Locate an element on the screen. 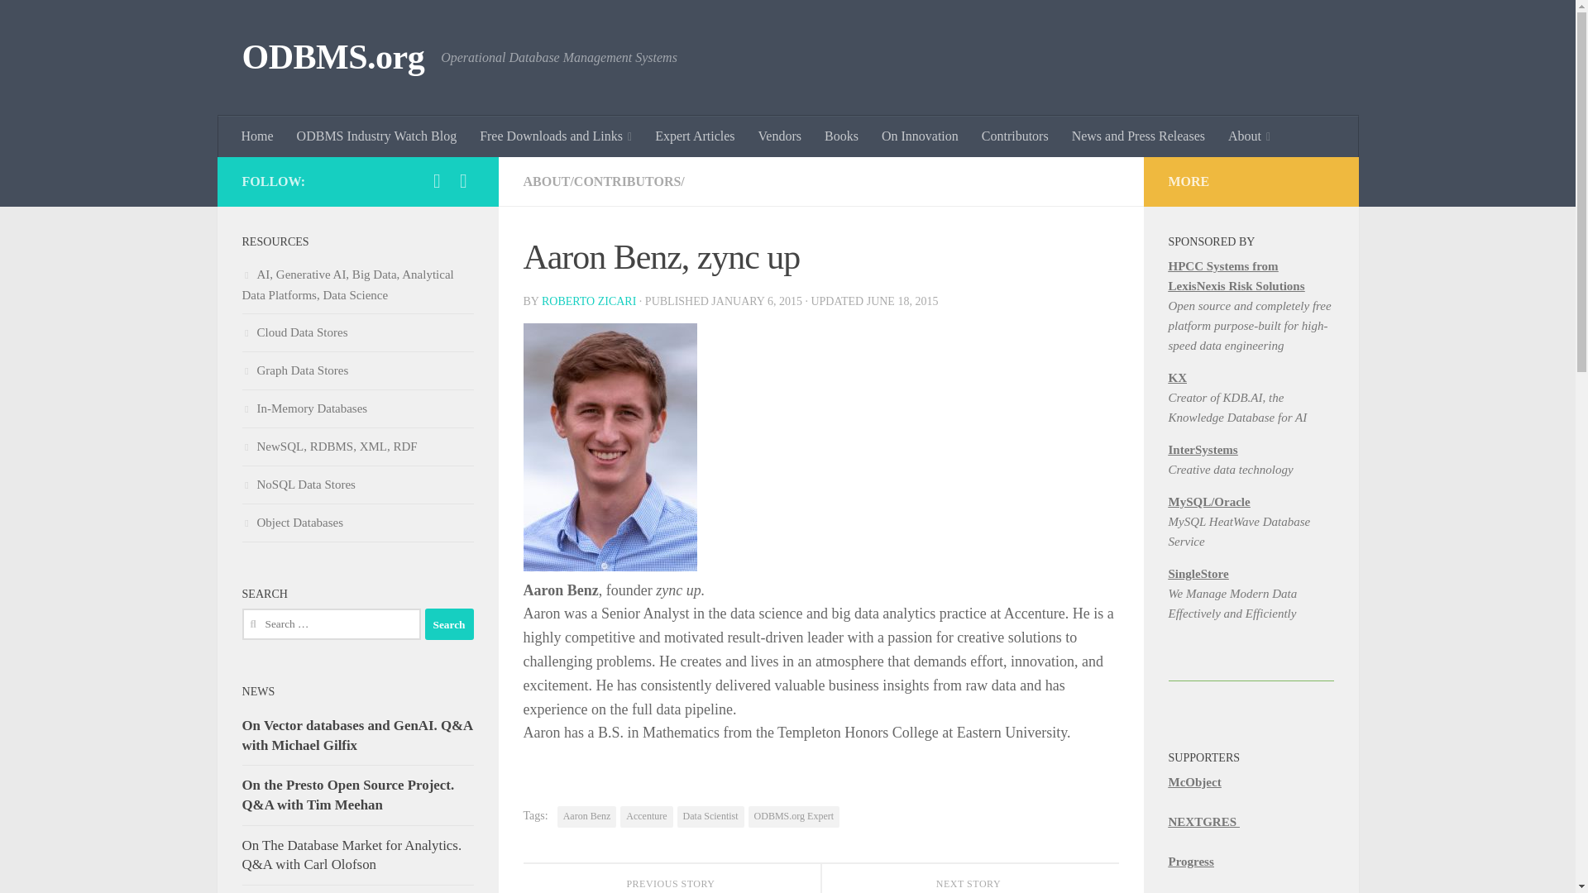 The image size is (1588, 893). ODBMS Industry Watch Blog is located at coordinates (377, 136).